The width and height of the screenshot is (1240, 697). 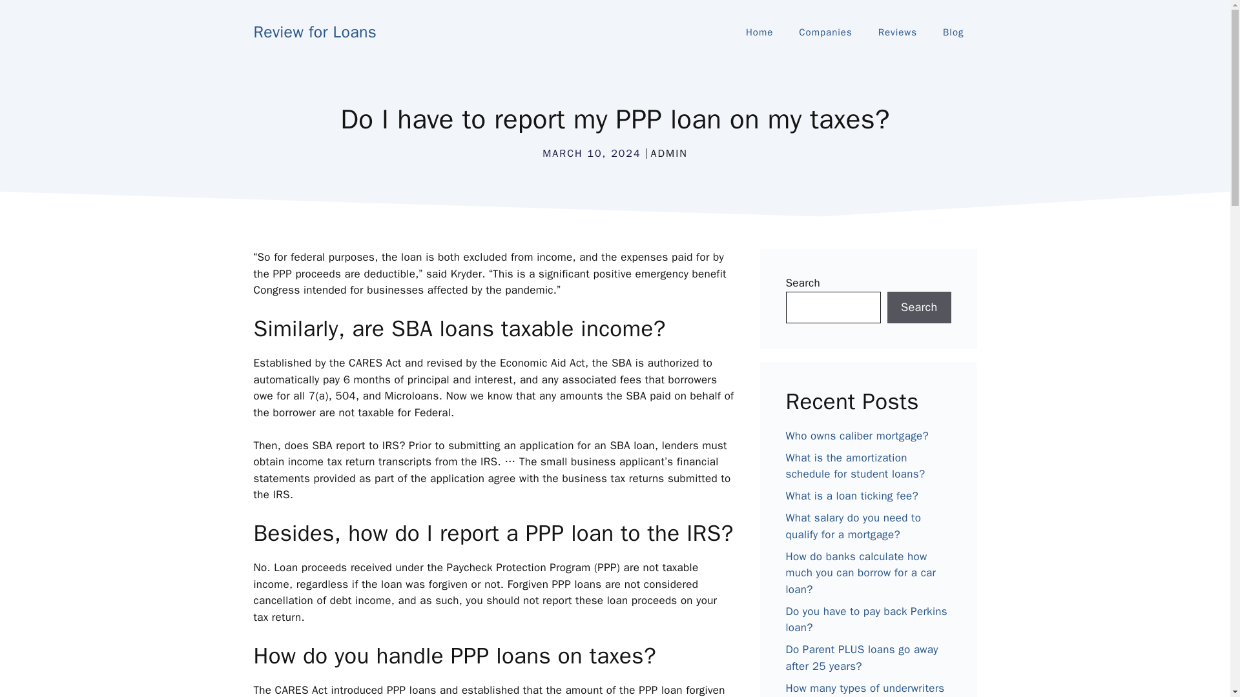 I want to click on What is a loan ticking fee?, so click(x=851, y=496).